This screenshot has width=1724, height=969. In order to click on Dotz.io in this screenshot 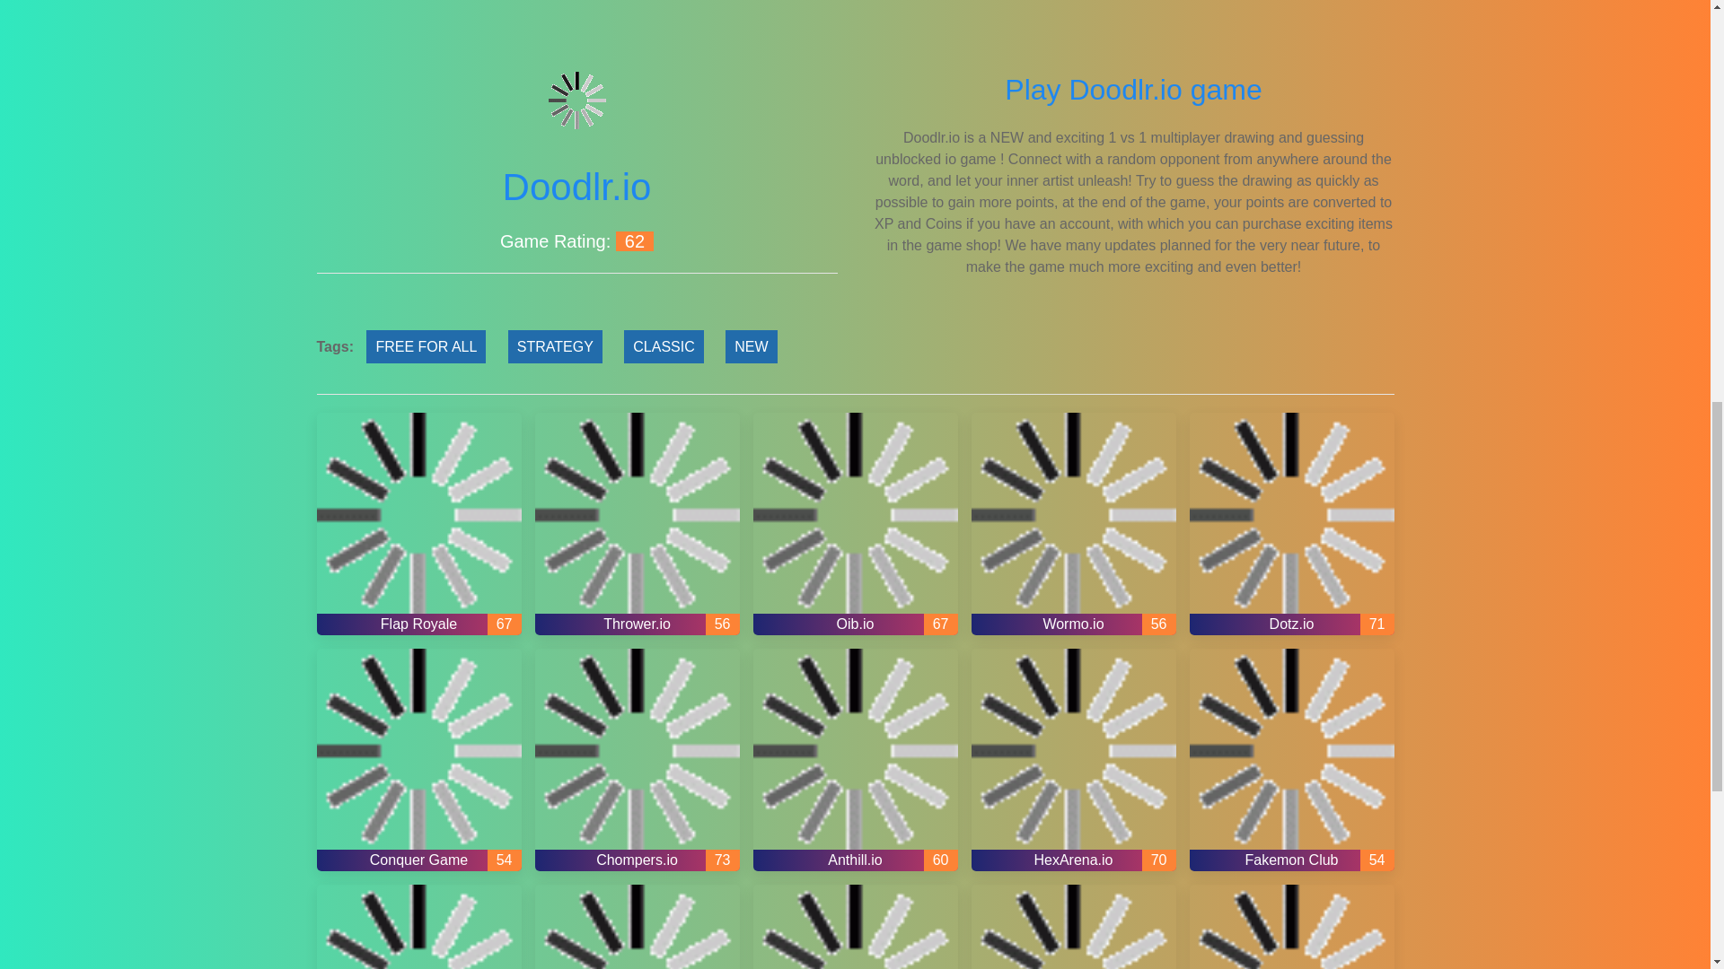, I will do `click(1291, 524)`.